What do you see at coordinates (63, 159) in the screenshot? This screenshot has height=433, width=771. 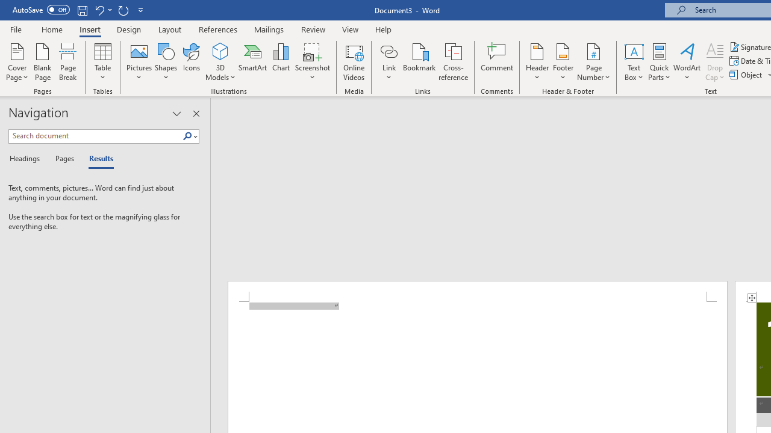 I see `Pages` at bounding box center [63, 159].